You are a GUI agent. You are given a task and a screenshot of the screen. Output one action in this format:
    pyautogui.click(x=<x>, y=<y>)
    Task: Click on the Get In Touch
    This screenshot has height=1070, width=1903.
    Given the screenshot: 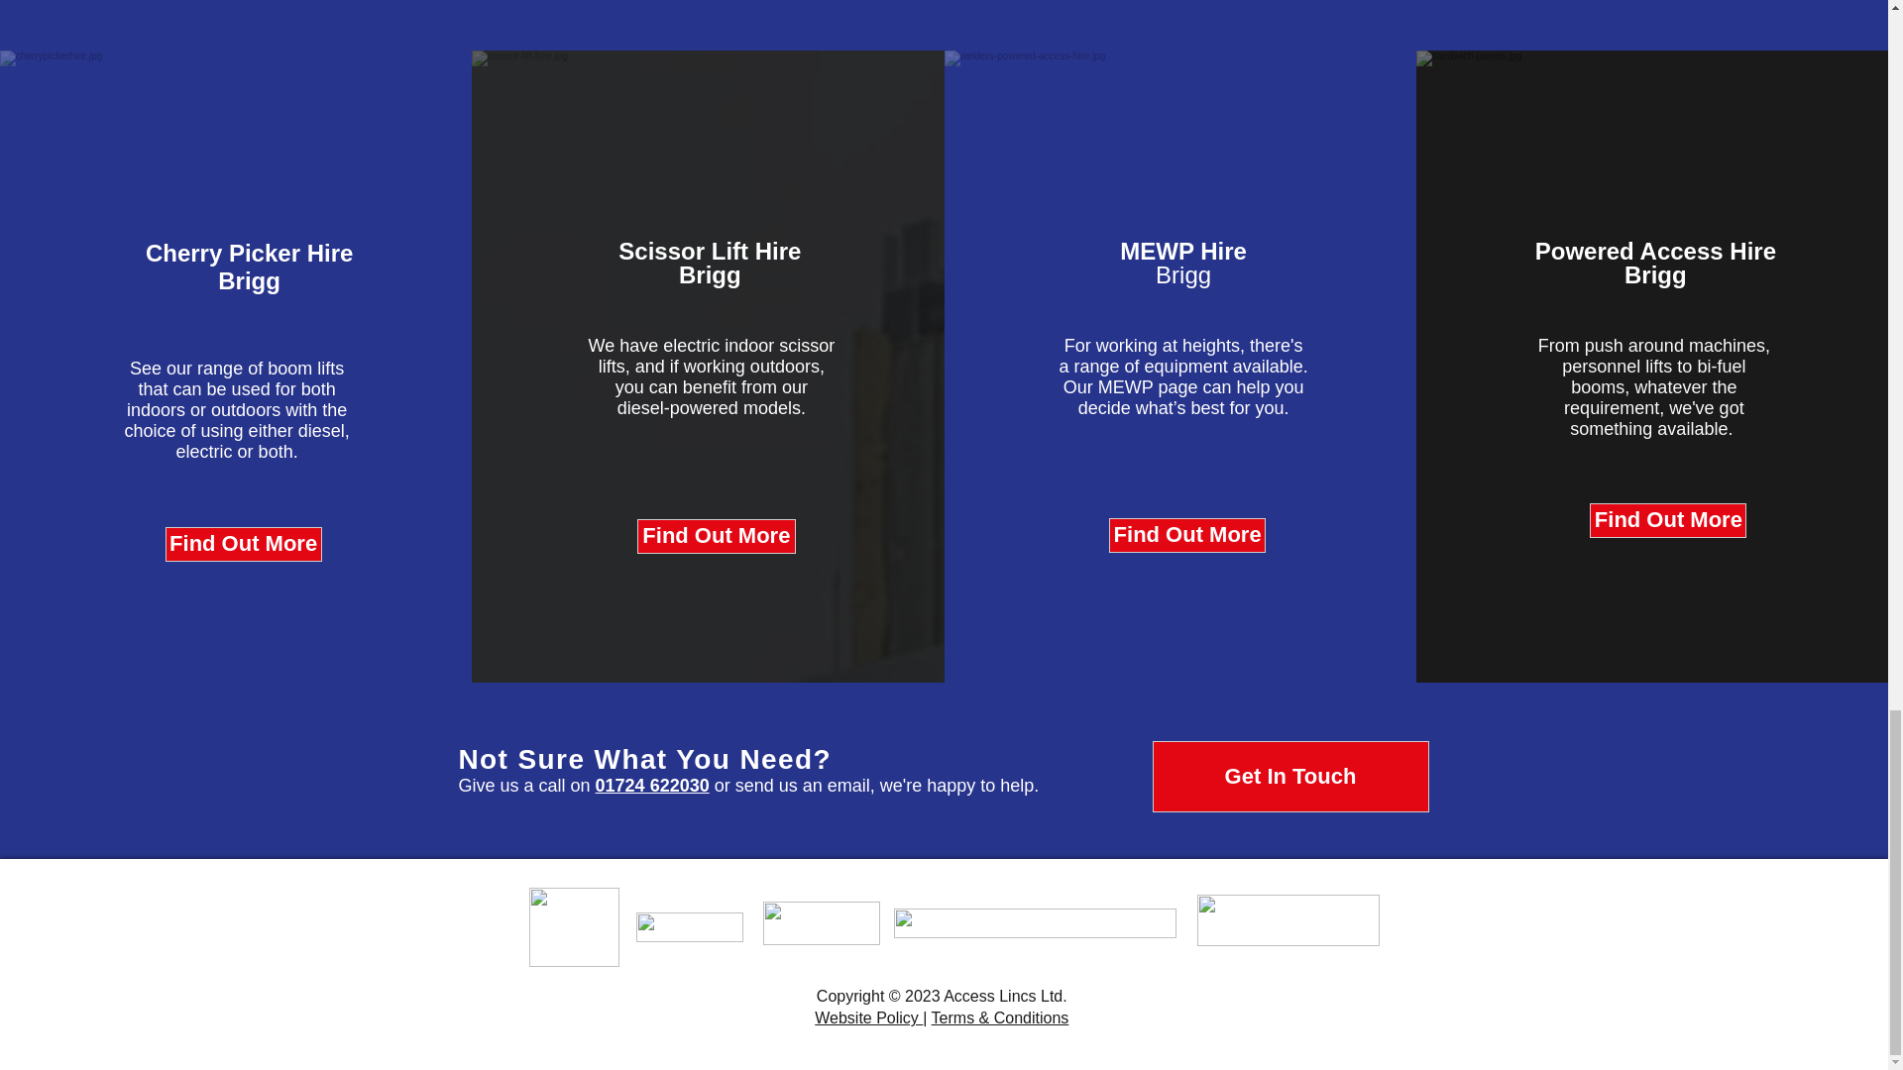 What is the action you would take?
    pyautogui.click(x=1289, y=777)
    